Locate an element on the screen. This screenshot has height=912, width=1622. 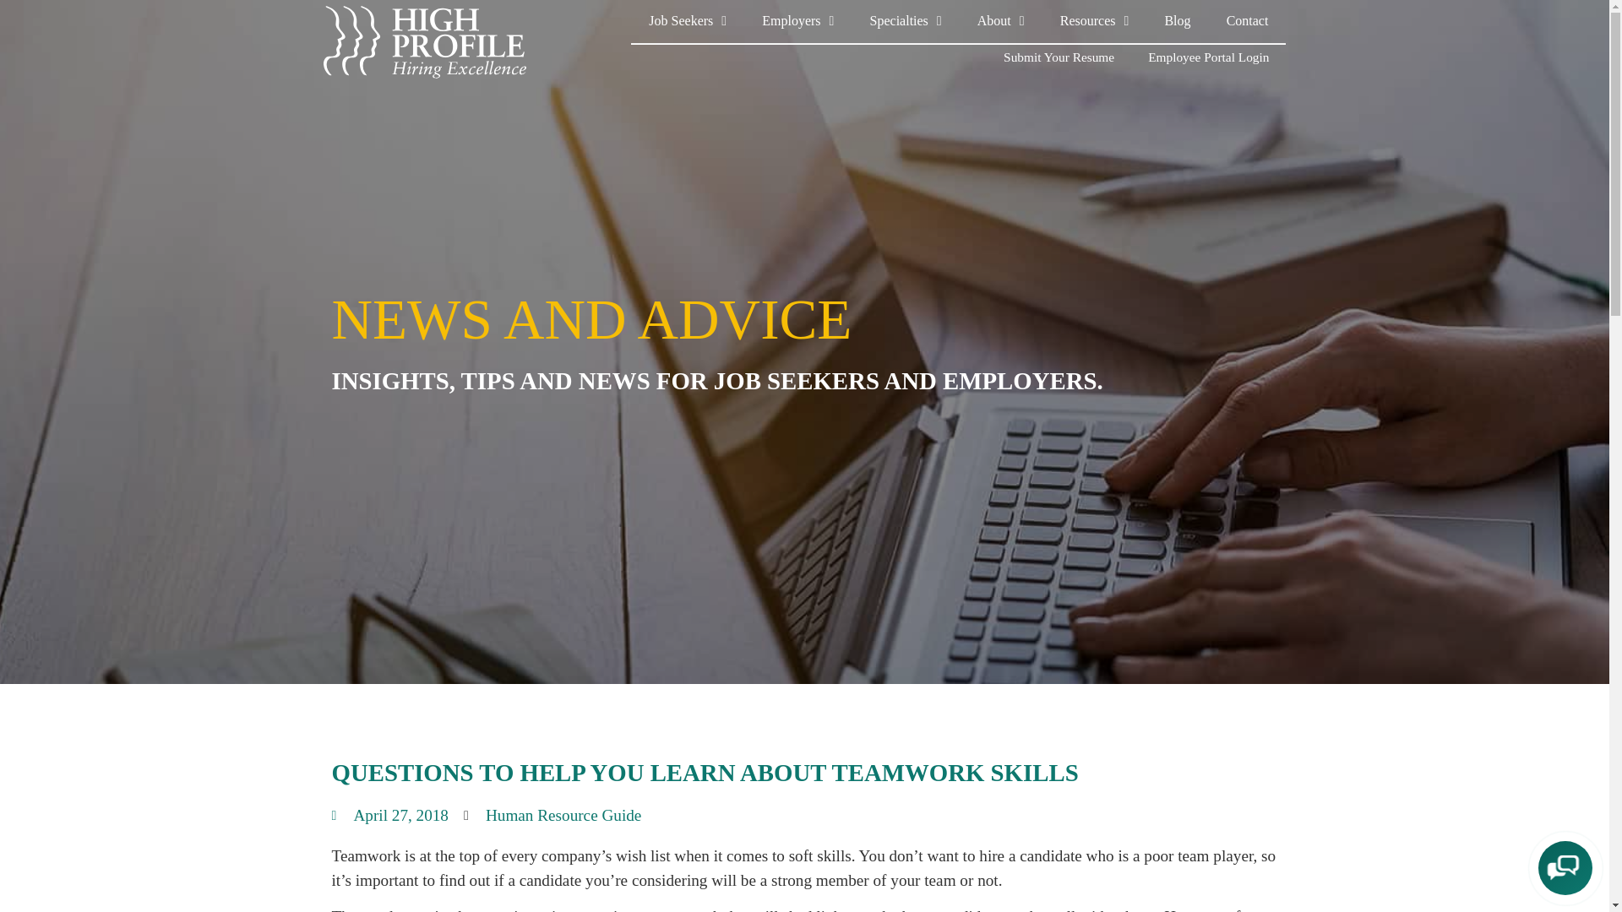
Blog is located at coordinates (1178, 21).